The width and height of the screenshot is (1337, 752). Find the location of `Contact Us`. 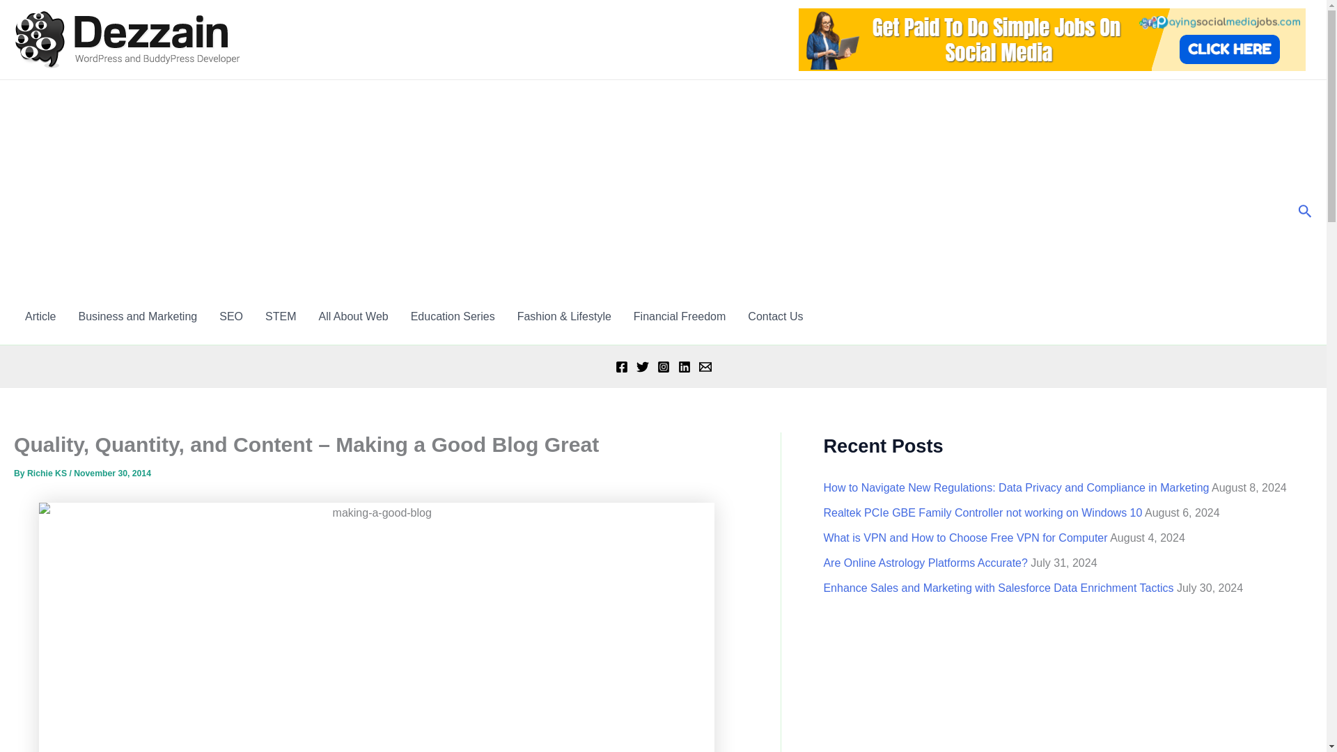

Contact Us is located at coordinates (775, 316).